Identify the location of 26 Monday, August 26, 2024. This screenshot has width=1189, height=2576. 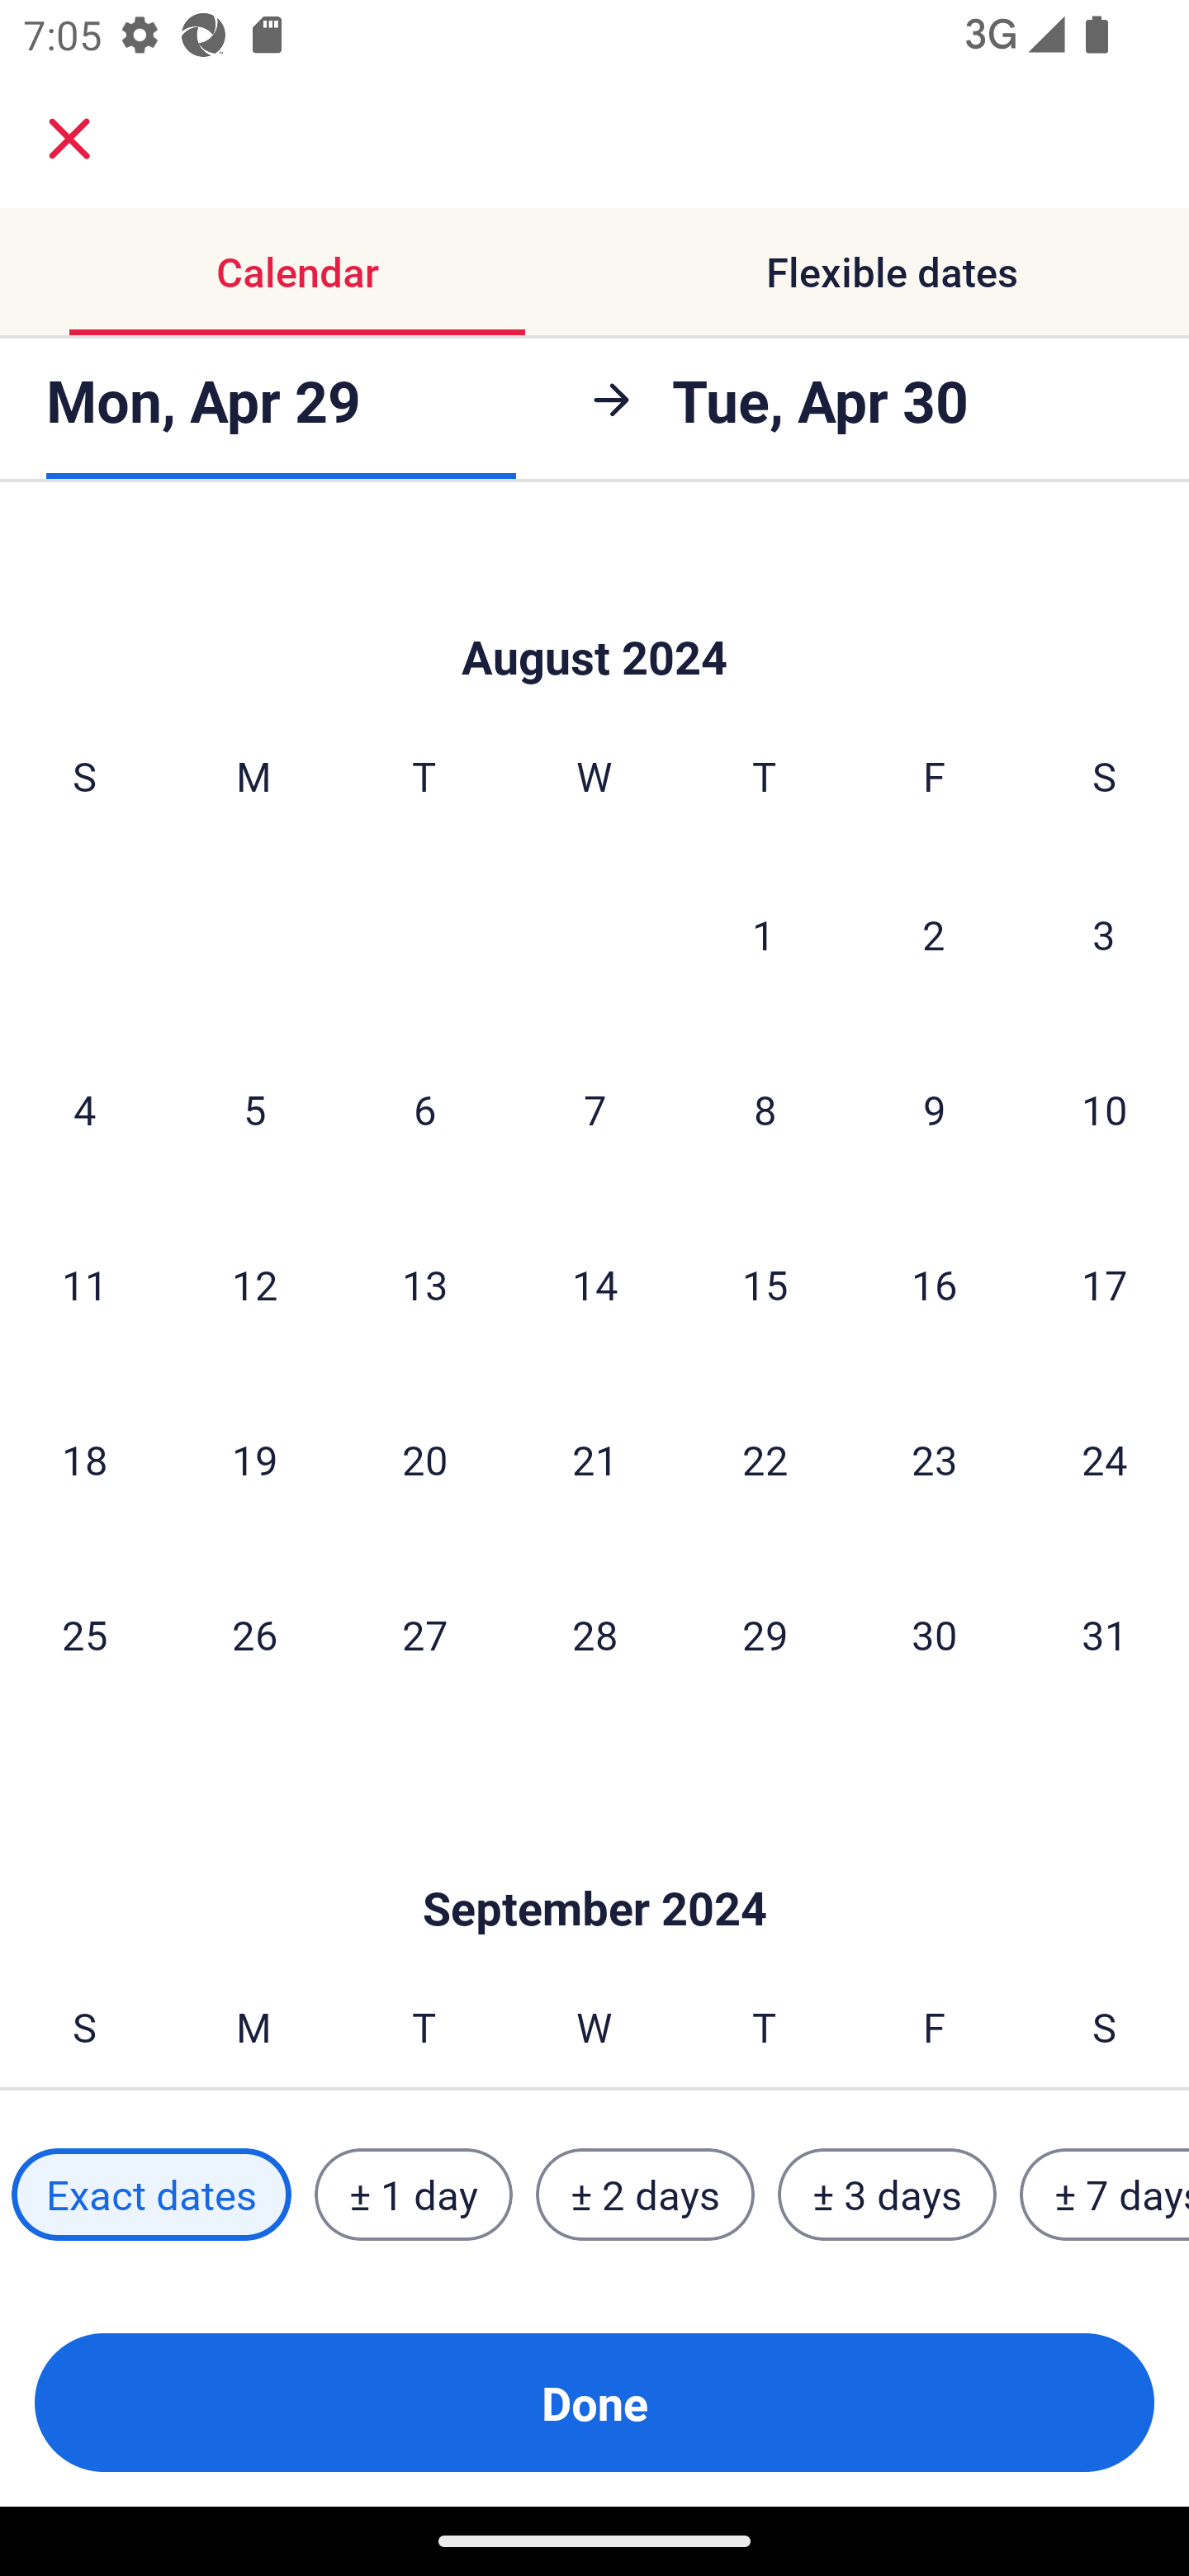
(254, 1635).